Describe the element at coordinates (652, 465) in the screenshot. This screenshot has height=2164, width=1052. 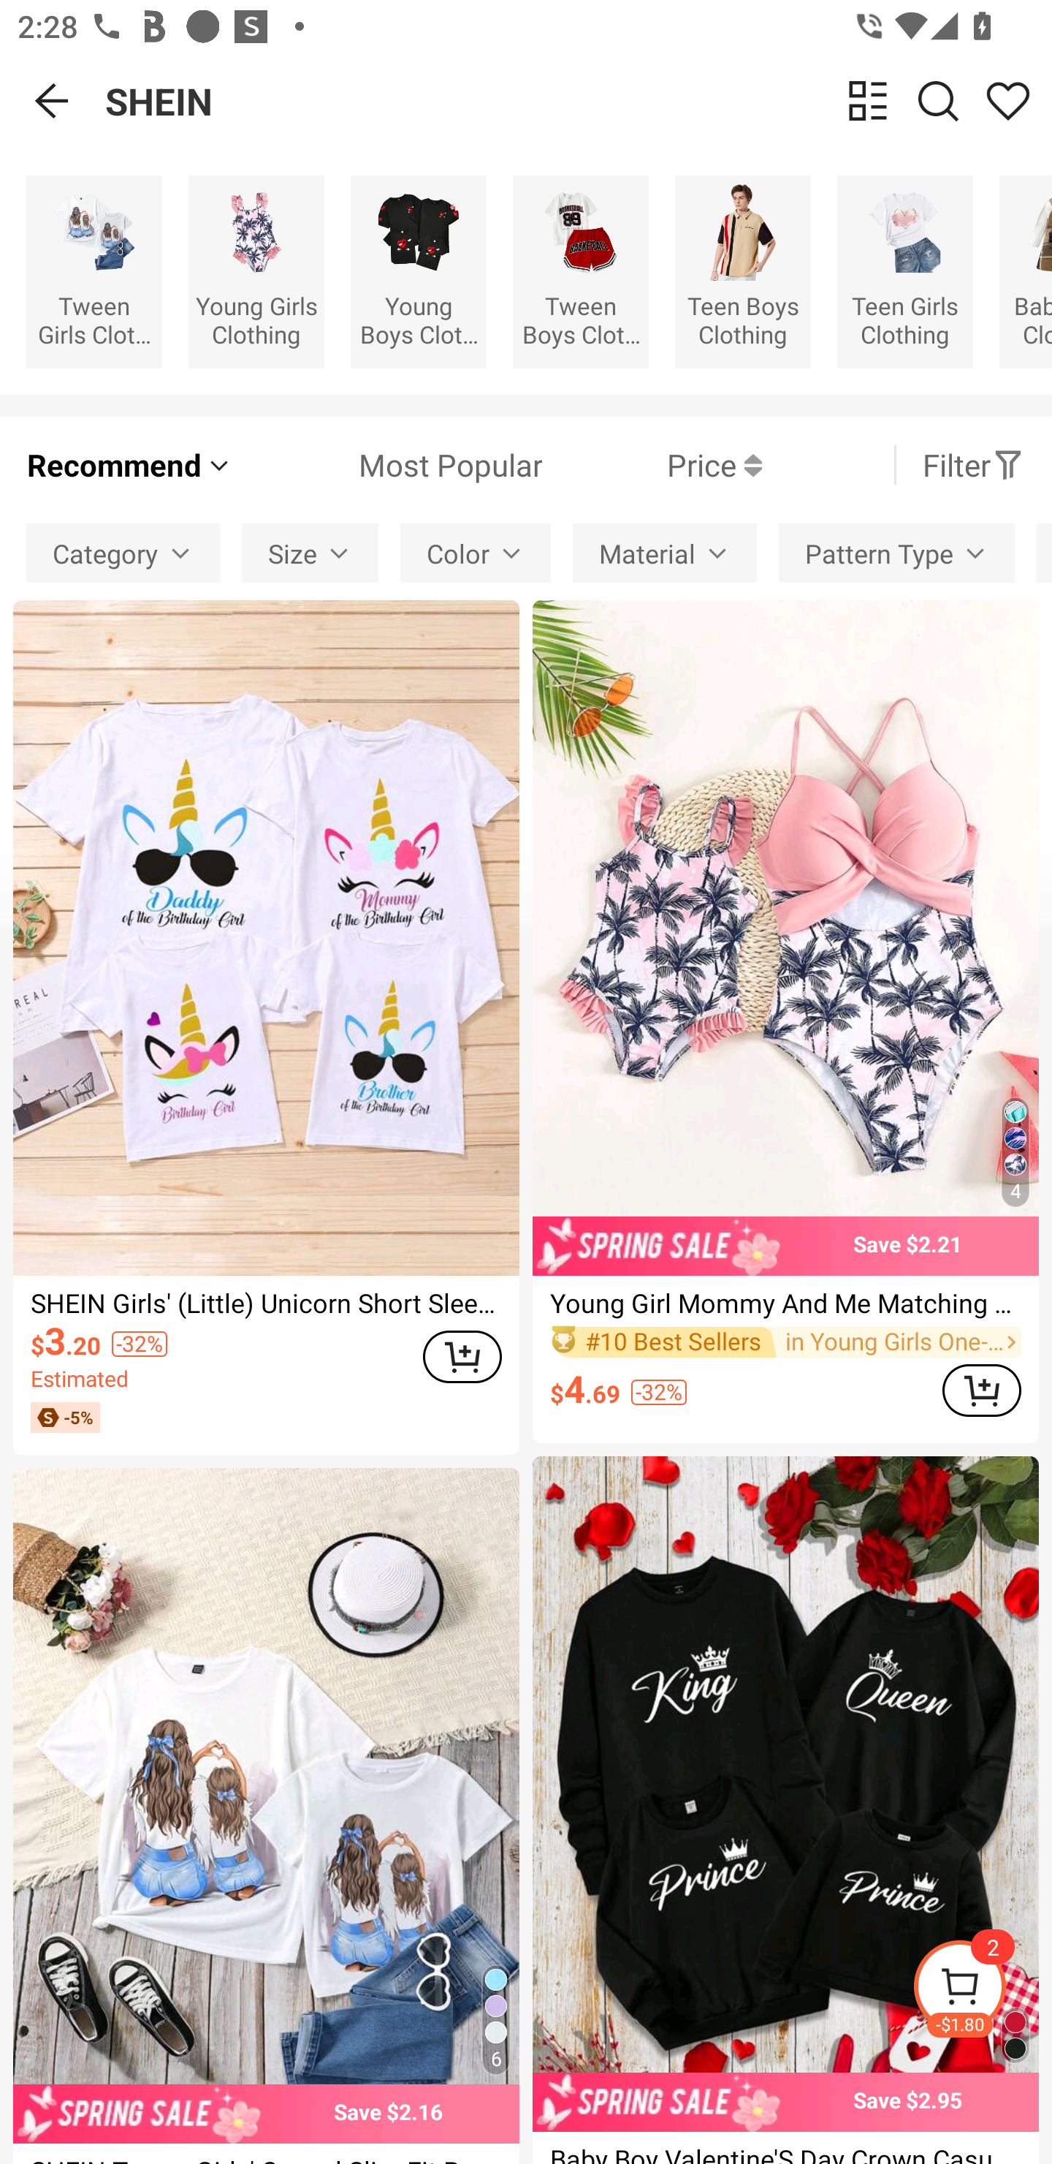
I see `Price` at that location.